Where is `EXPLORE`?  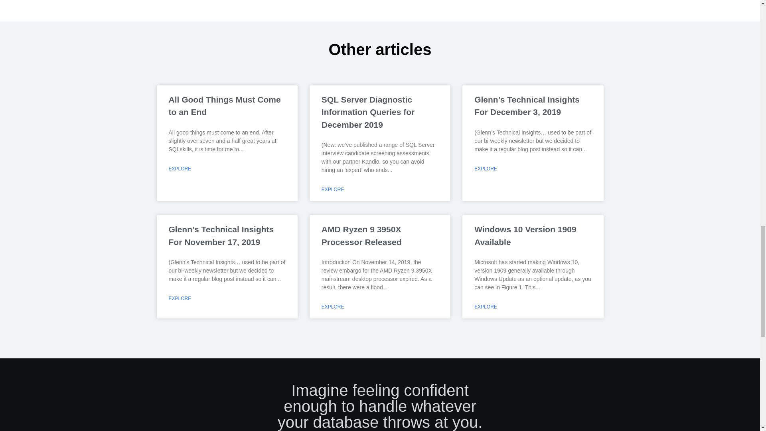 EXPLORE is located at coordinates (180, 299).